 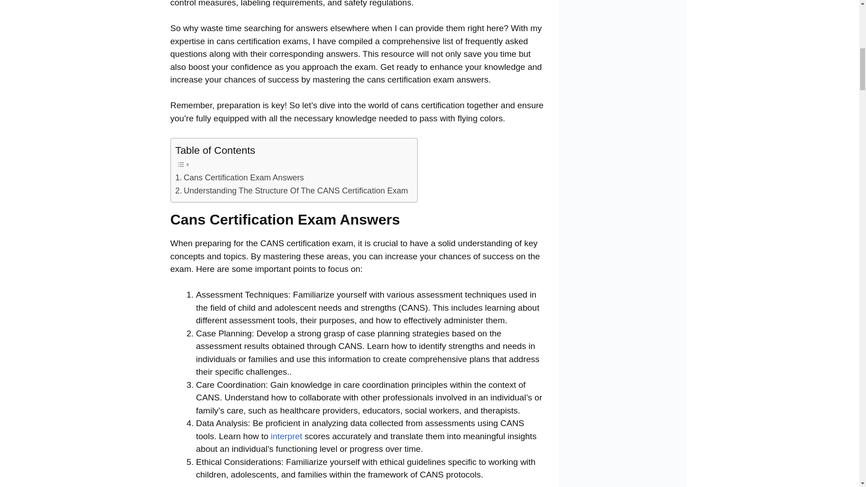 I want to click on interpret, so click(x=286, y=436).